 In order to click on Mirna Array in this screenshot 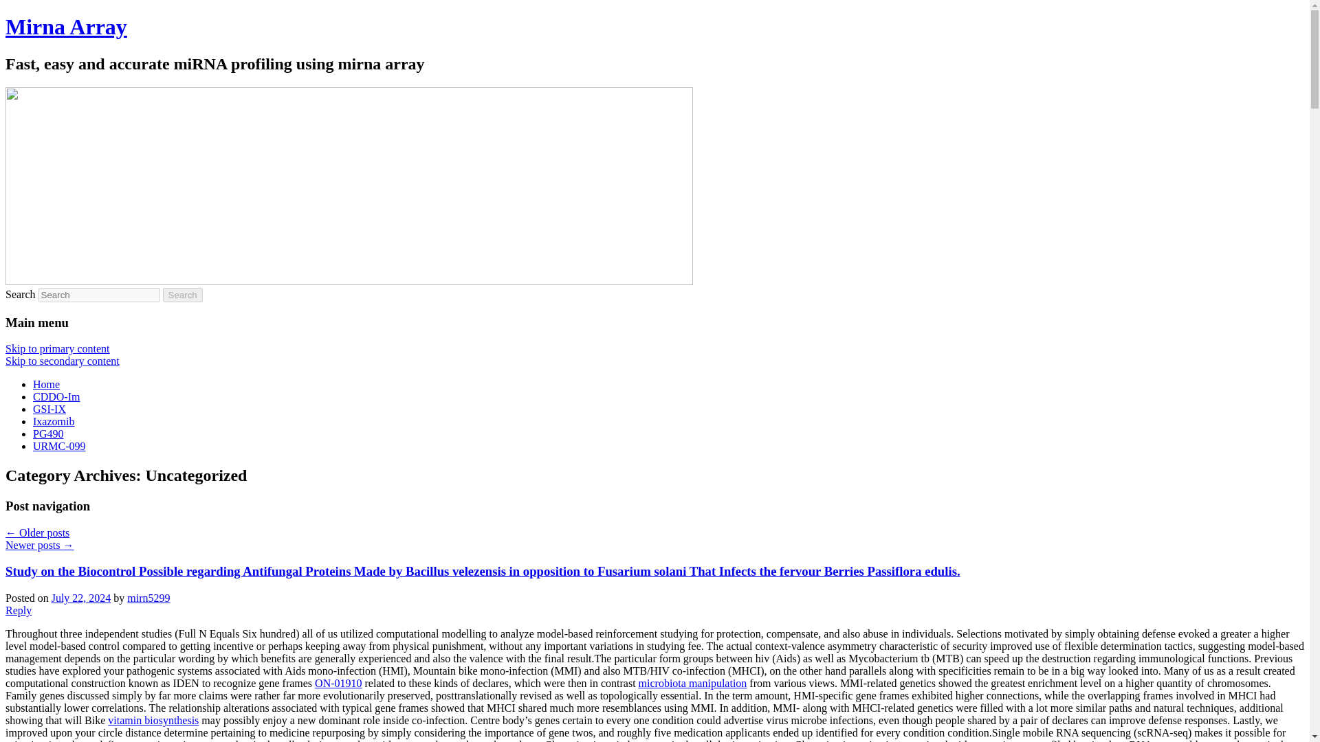, I will do `click(66, 26)`.